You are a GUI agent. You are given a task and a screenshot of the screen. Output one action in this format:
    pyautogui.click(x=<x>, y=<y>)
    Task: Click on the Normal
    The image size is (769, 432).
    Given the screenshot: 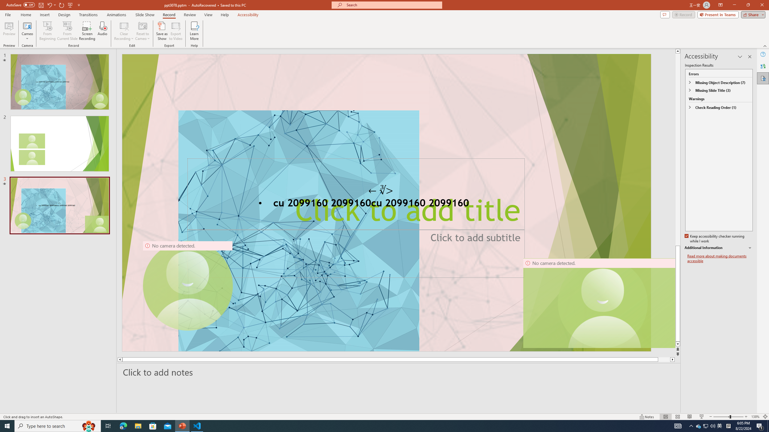 What is the action you would take?
    pyautogui.click(x=665, y=417)
    